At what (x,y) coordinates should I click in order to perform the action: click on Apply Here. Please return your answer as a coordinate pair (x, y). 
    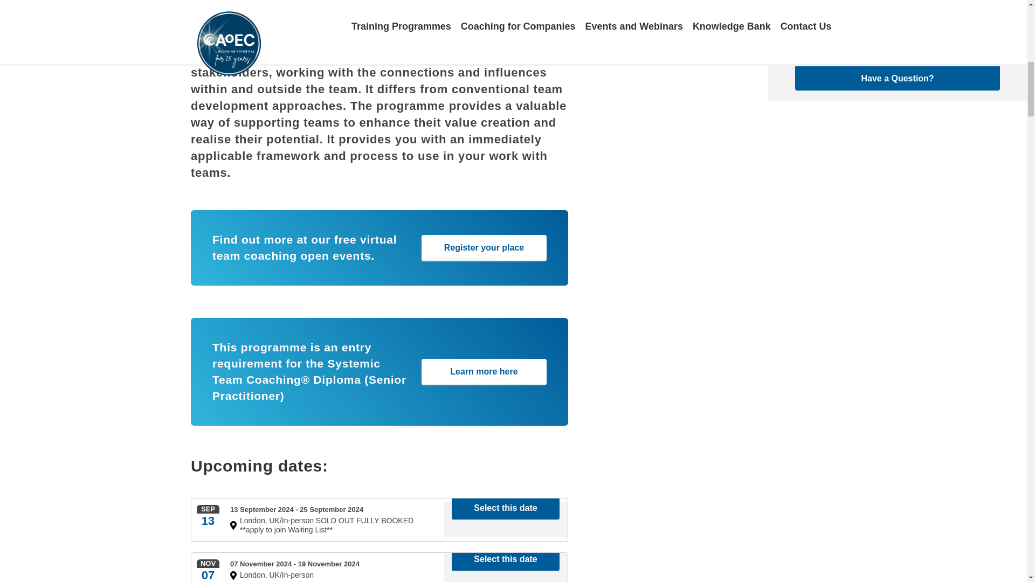
    Looking at the image, I should click on (897, 11).